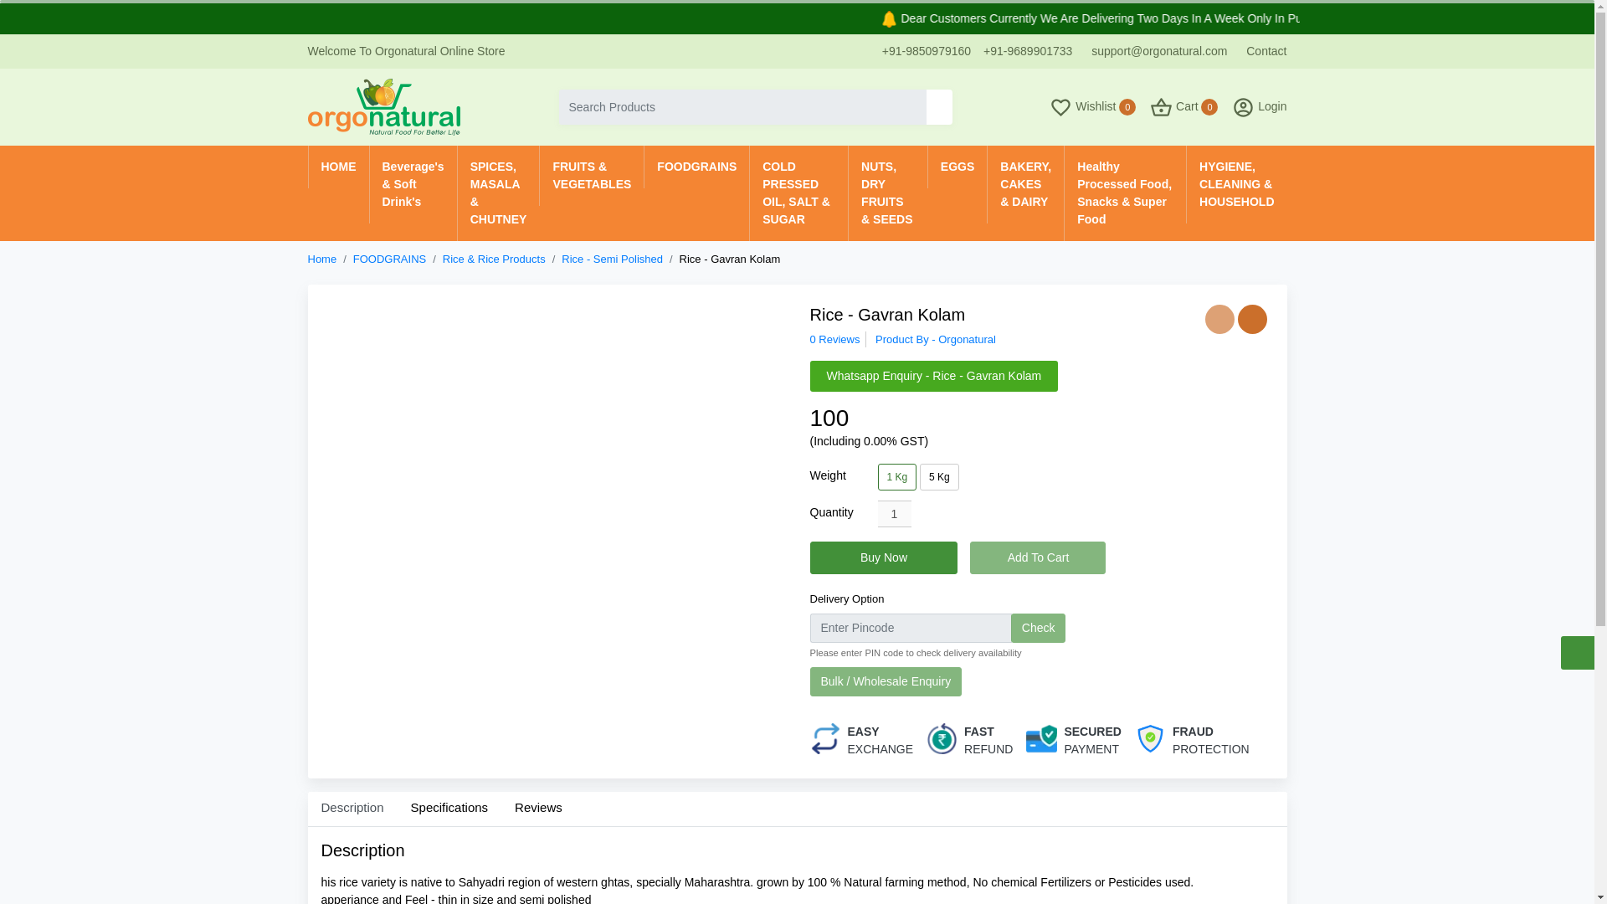  Describe the element at coordinates (338, 166) in the screenshot. I see `HOME` at that location.